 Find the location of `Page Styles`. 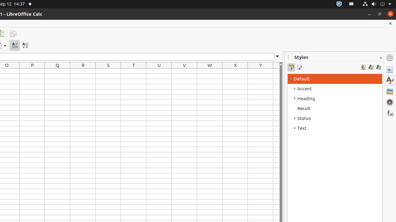

Page Styles is located at coordinates (299, 67).